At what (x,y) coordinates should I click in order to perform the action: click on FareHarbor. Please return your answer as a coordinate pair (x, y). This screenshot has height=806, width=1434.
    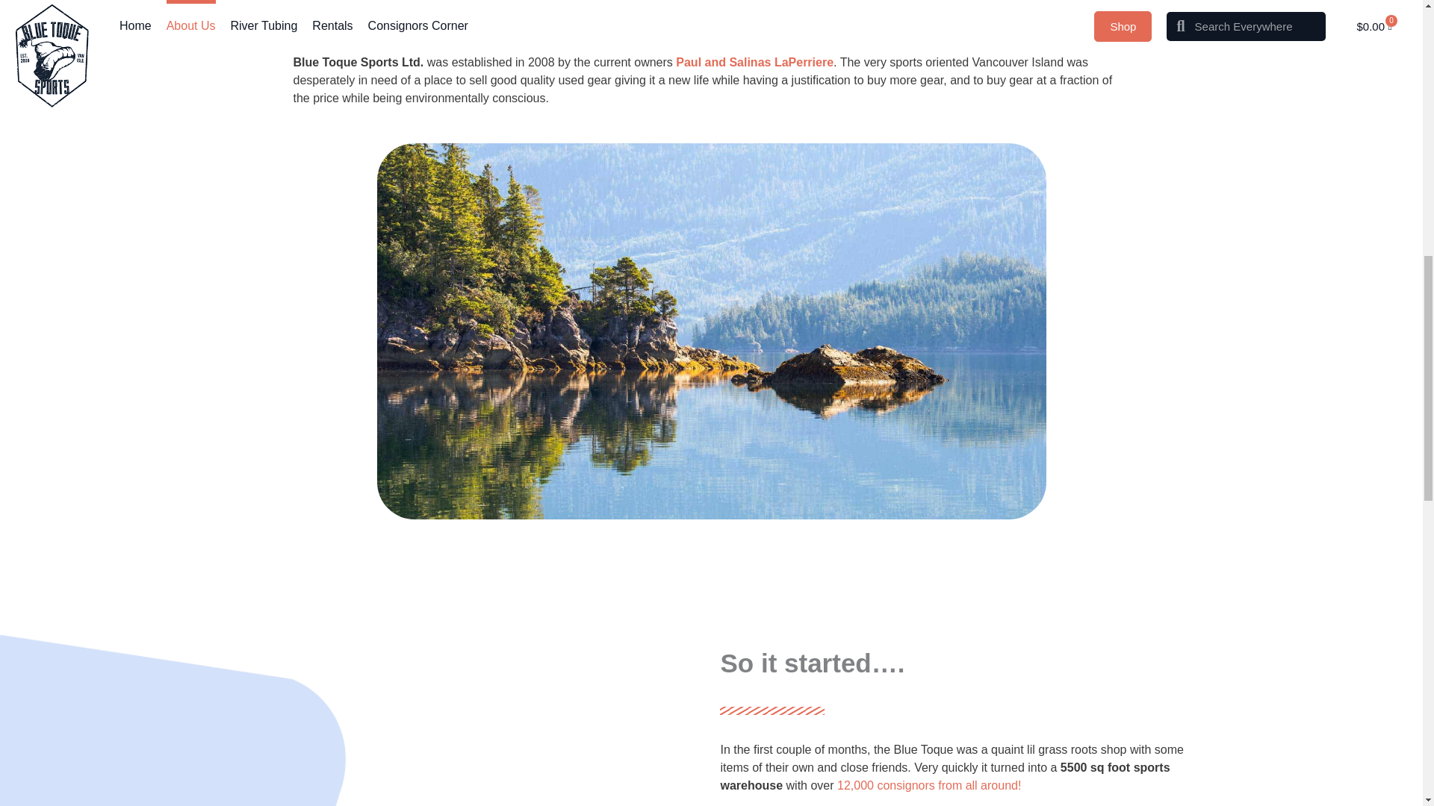
    Looking at the image, I should click on (1322, 63).